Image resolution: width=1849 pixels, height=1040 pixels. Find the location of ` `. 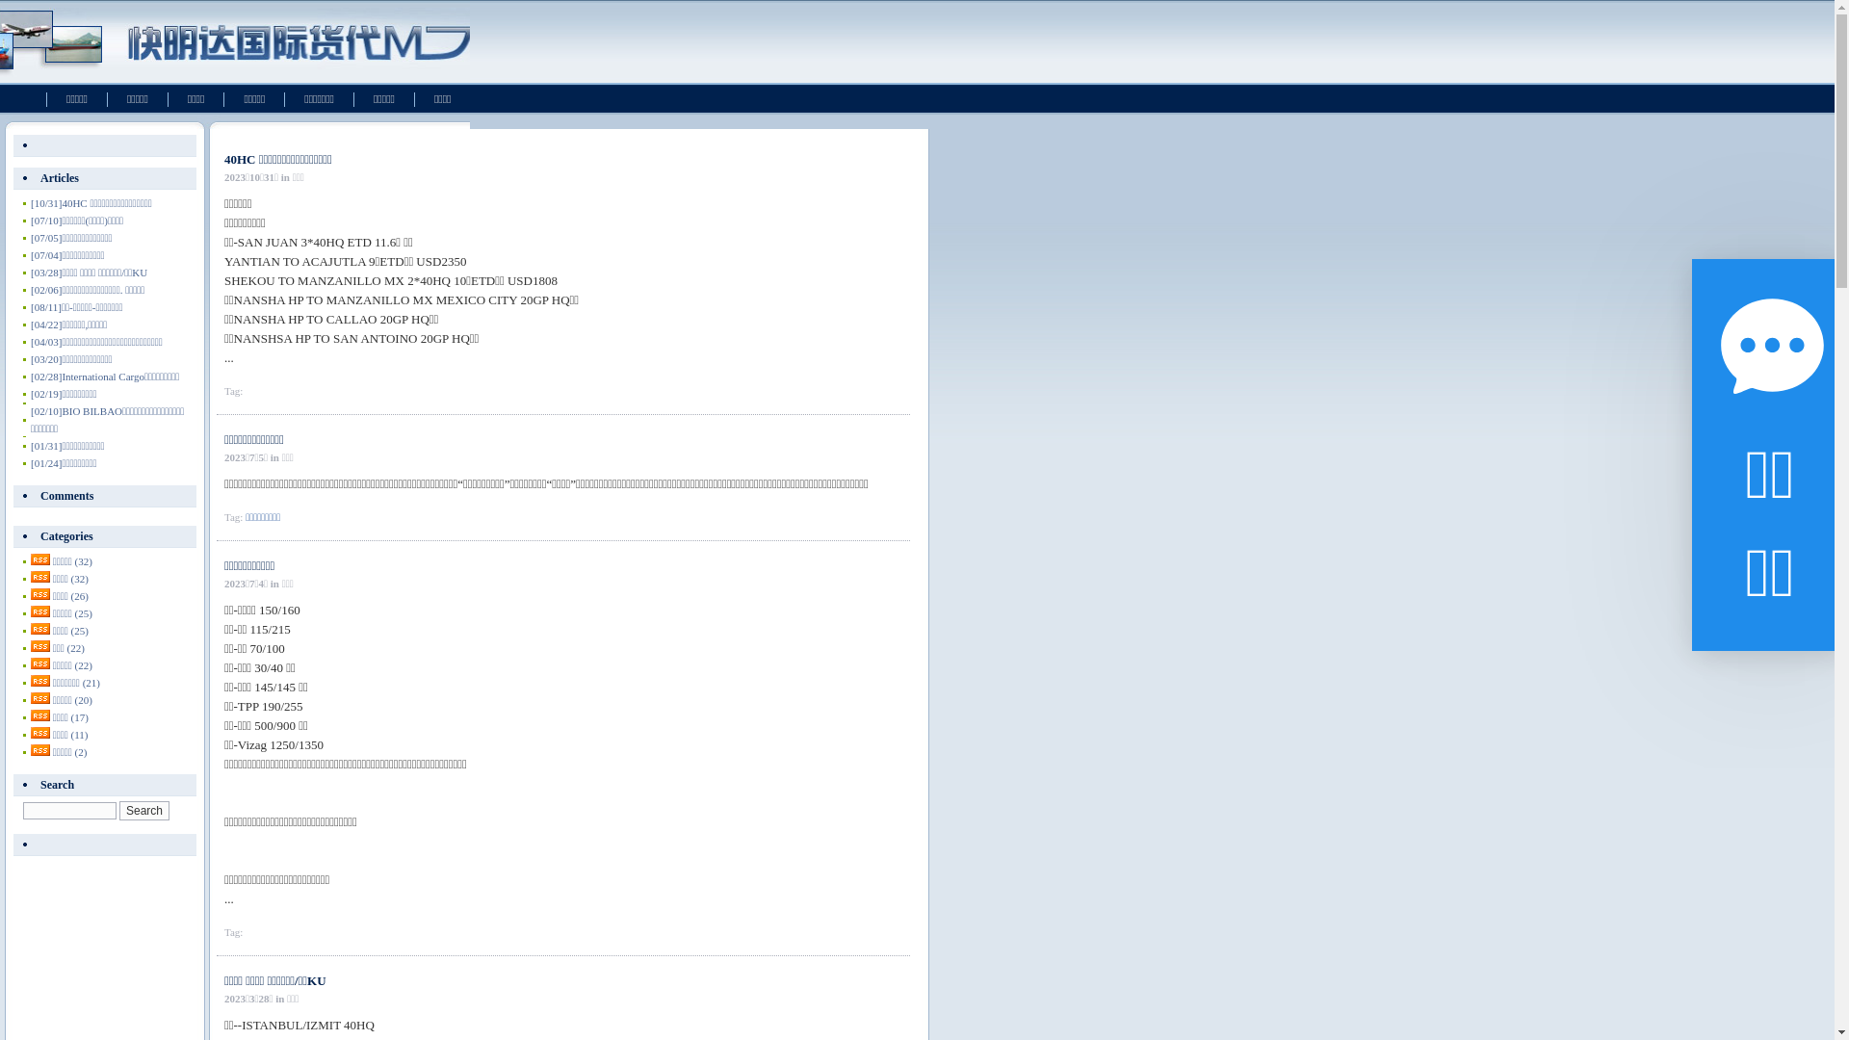

  is located at coordinates (105, 845).